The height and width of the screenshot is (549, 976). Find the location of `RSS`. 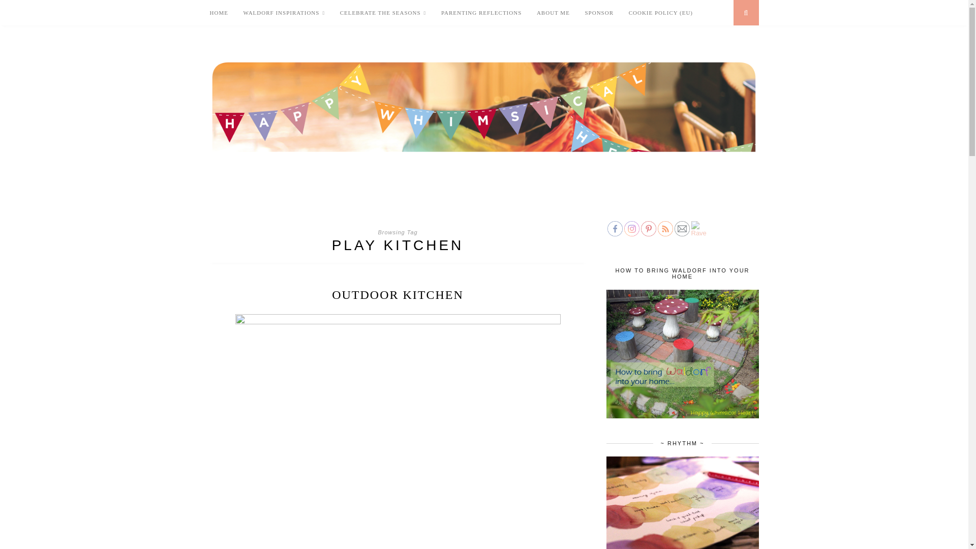

RSS is located at coordinates (665, 229).